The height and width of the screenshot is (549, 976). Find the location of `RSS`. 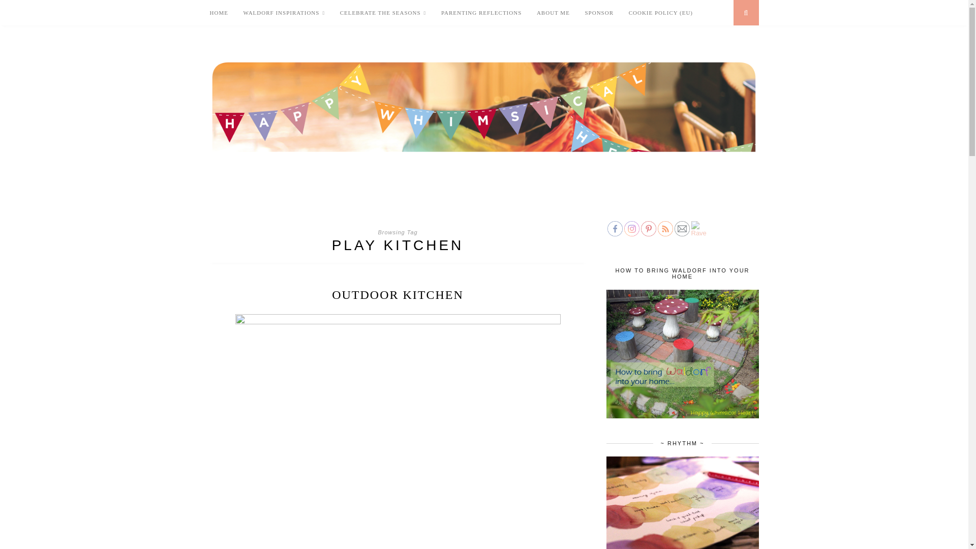

RSS is located at coordinates (665, 229).